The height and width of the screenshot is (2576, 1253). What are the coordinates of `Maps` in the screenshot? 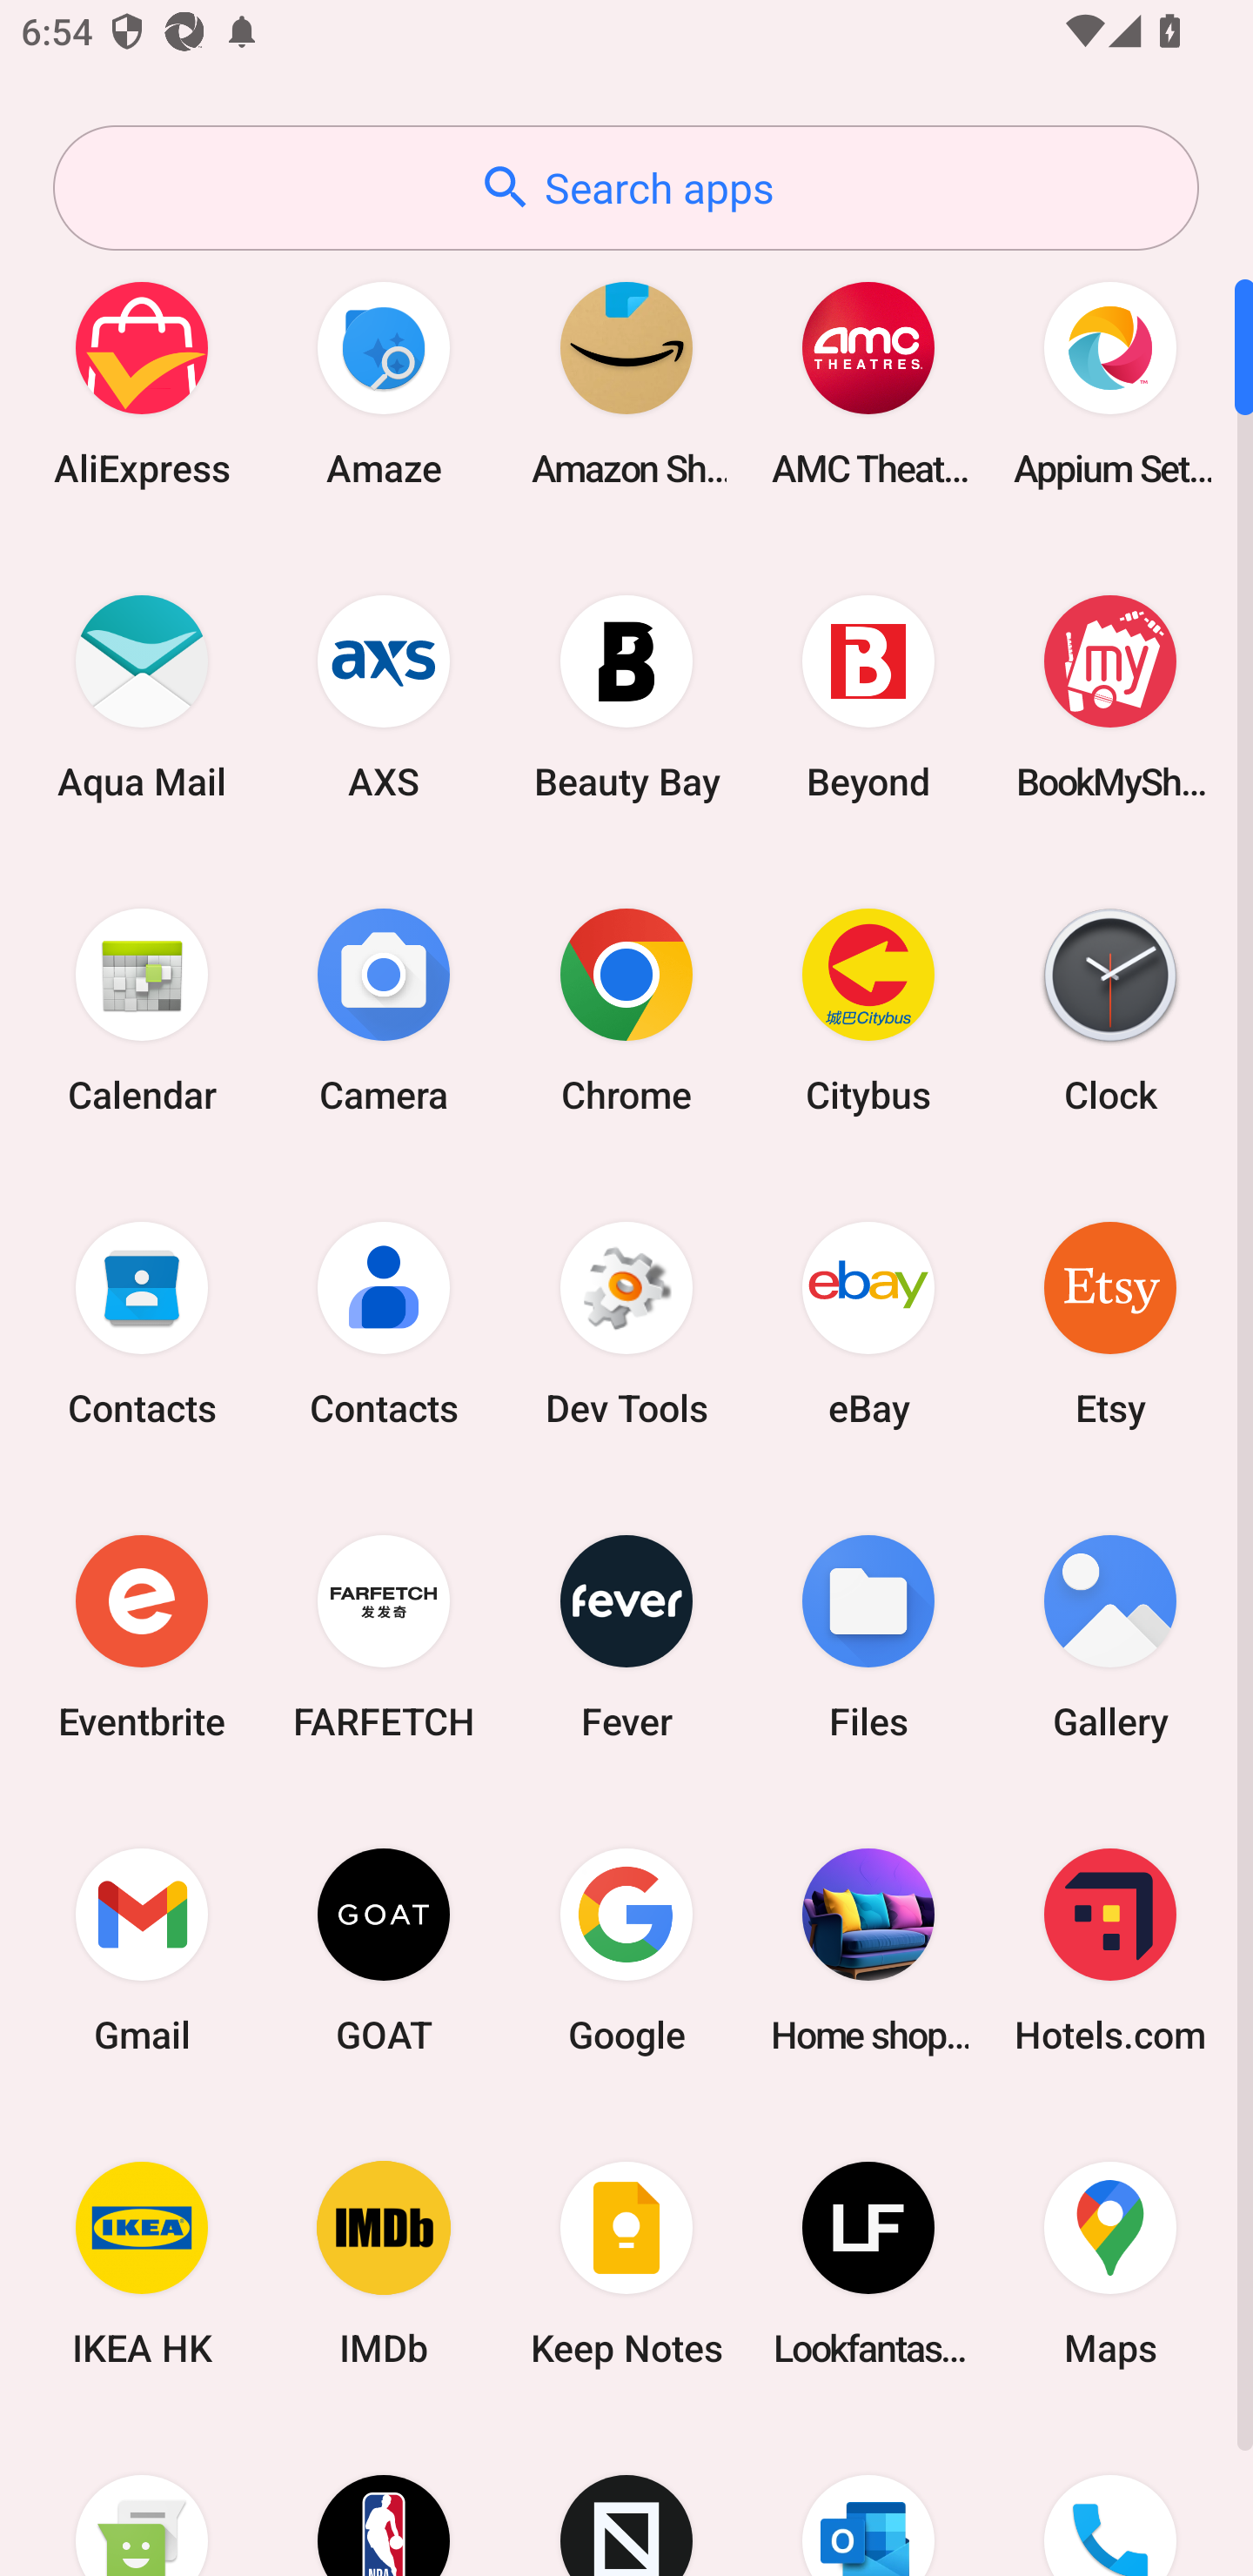 It's located at (1110, 2264).